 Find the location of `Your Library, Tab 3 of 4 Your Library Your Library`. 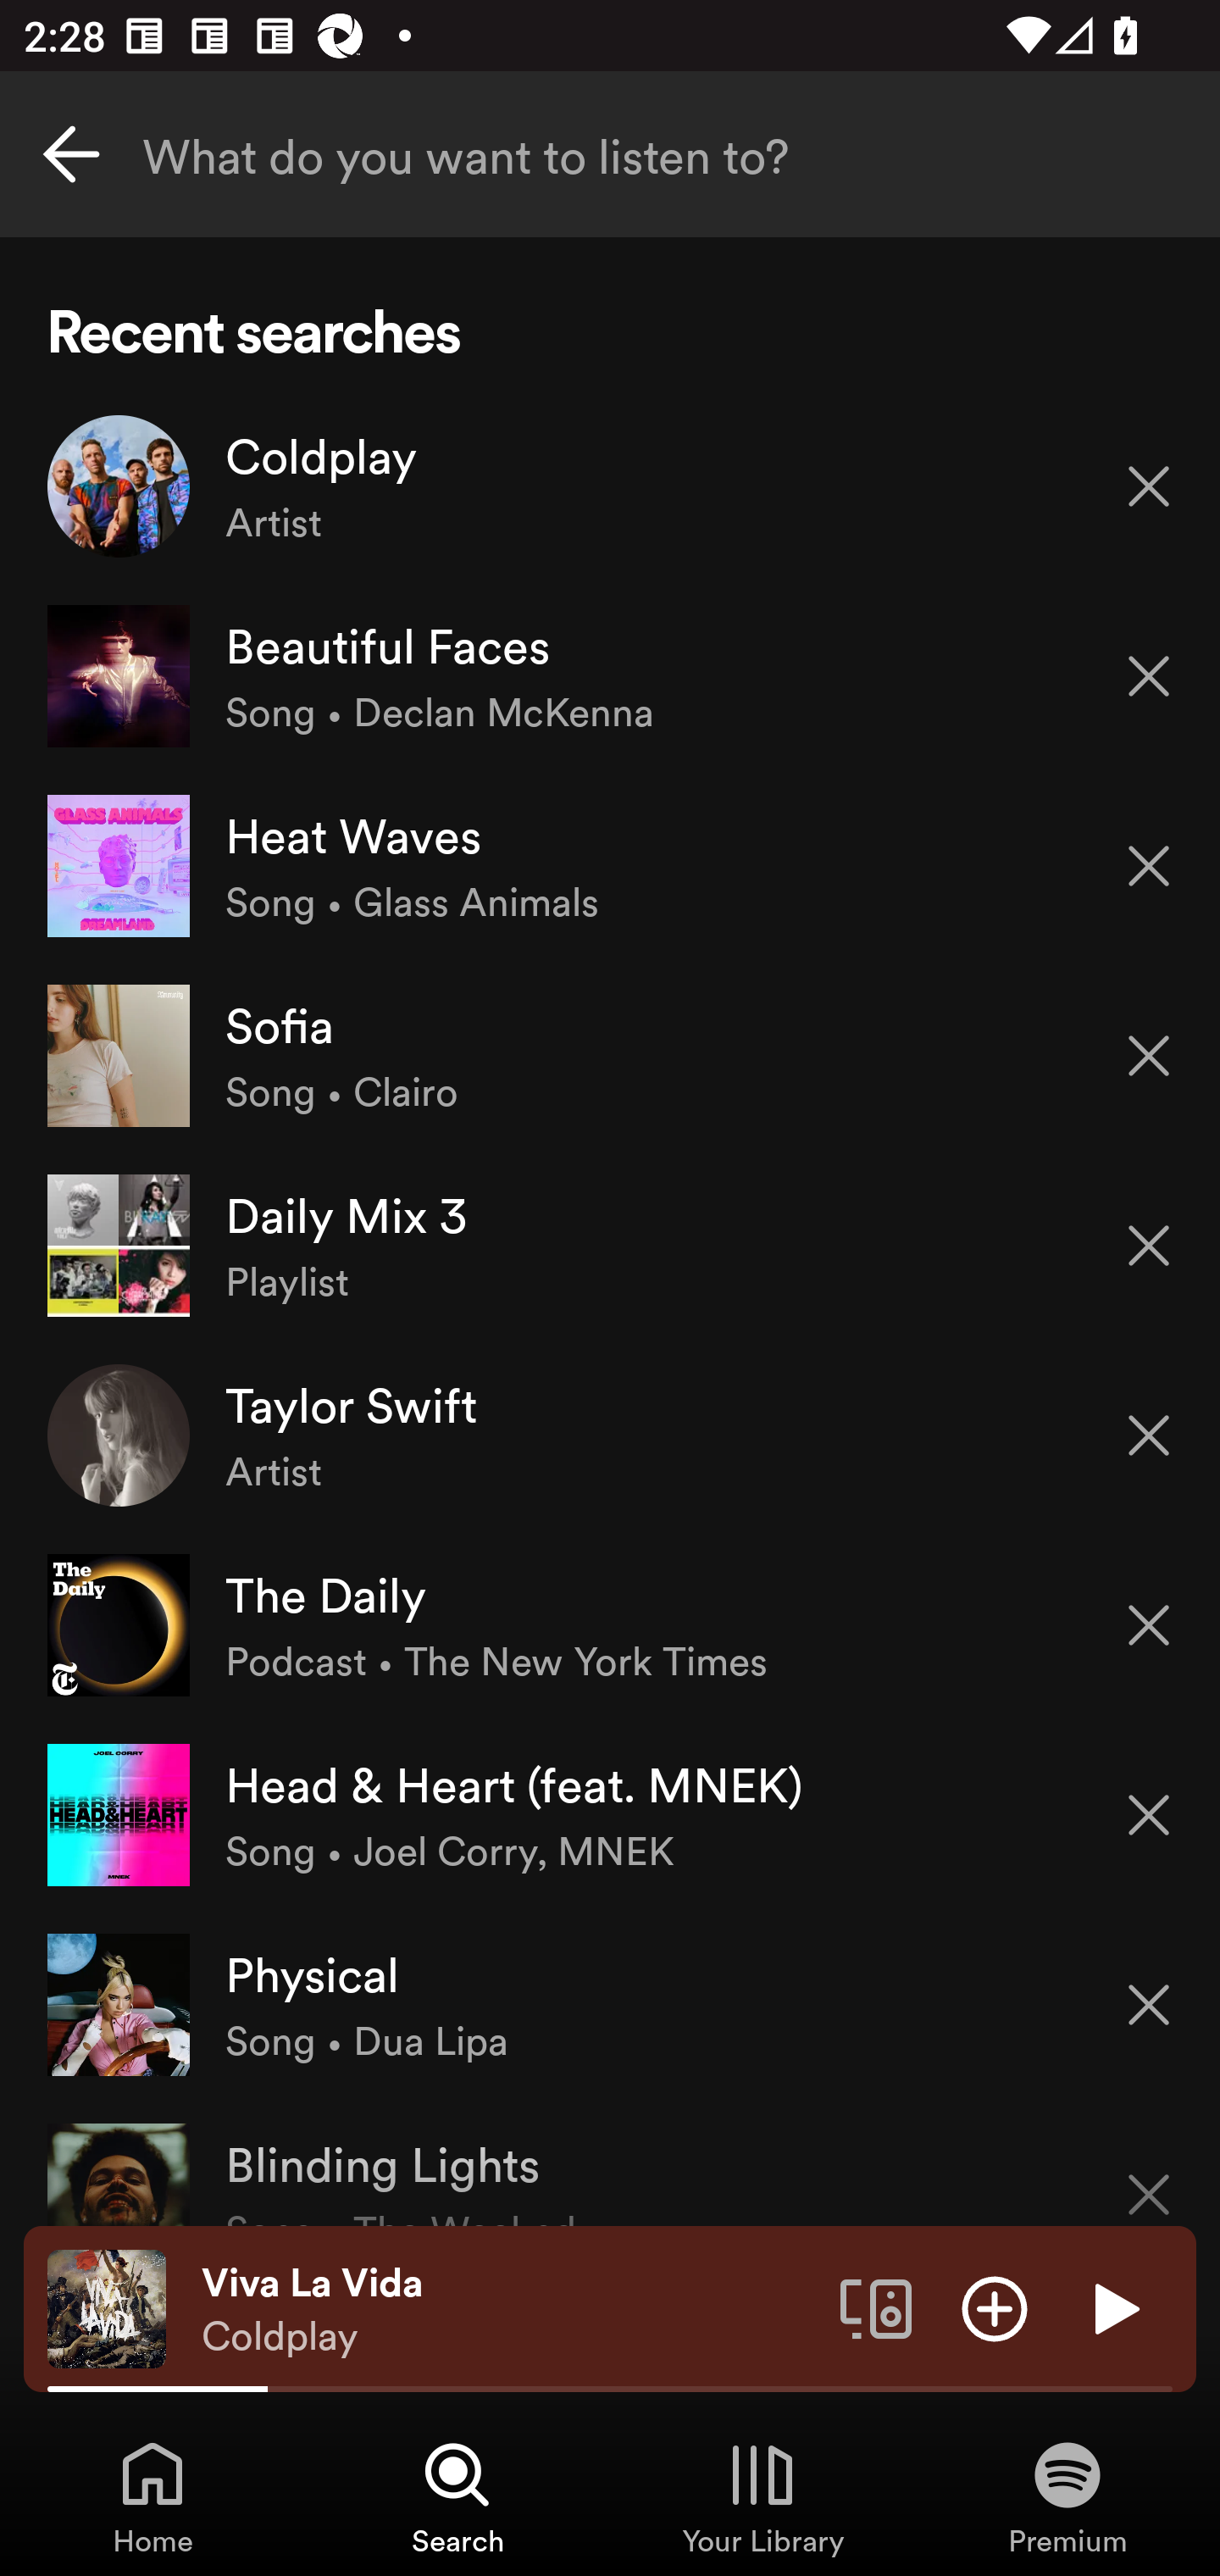

Your Library, Tab 3 of 4 Your Library Your Library is located at coordinates (762, 2496).